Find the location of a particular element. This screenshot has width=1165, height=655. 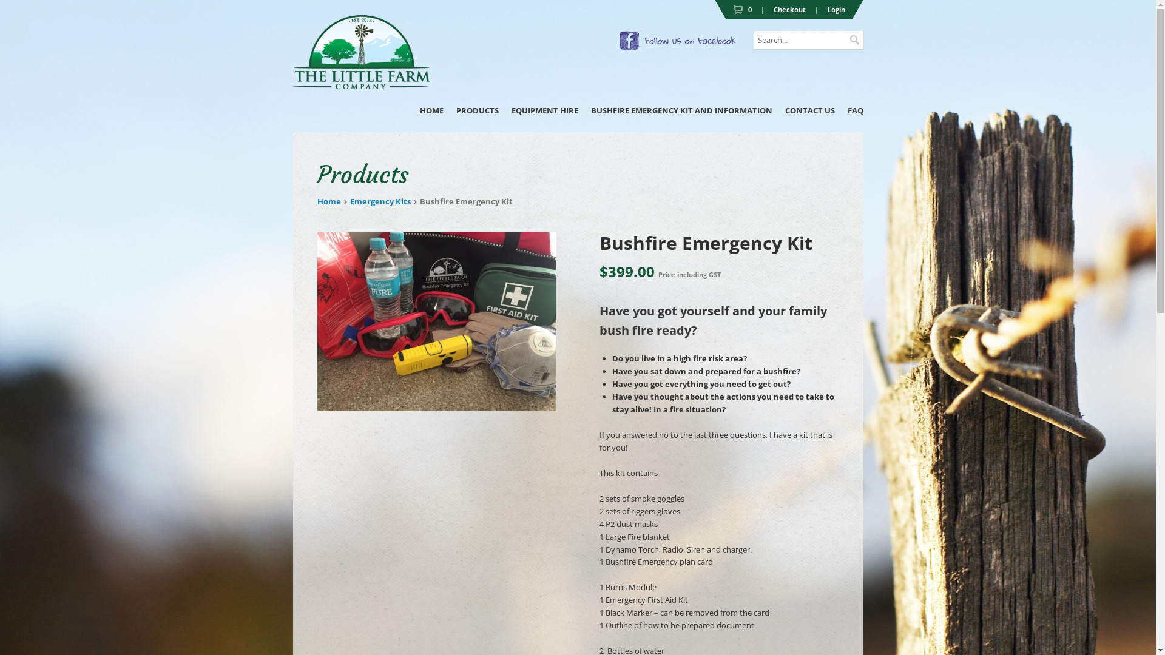

Home is located at coordinates (329, 201).